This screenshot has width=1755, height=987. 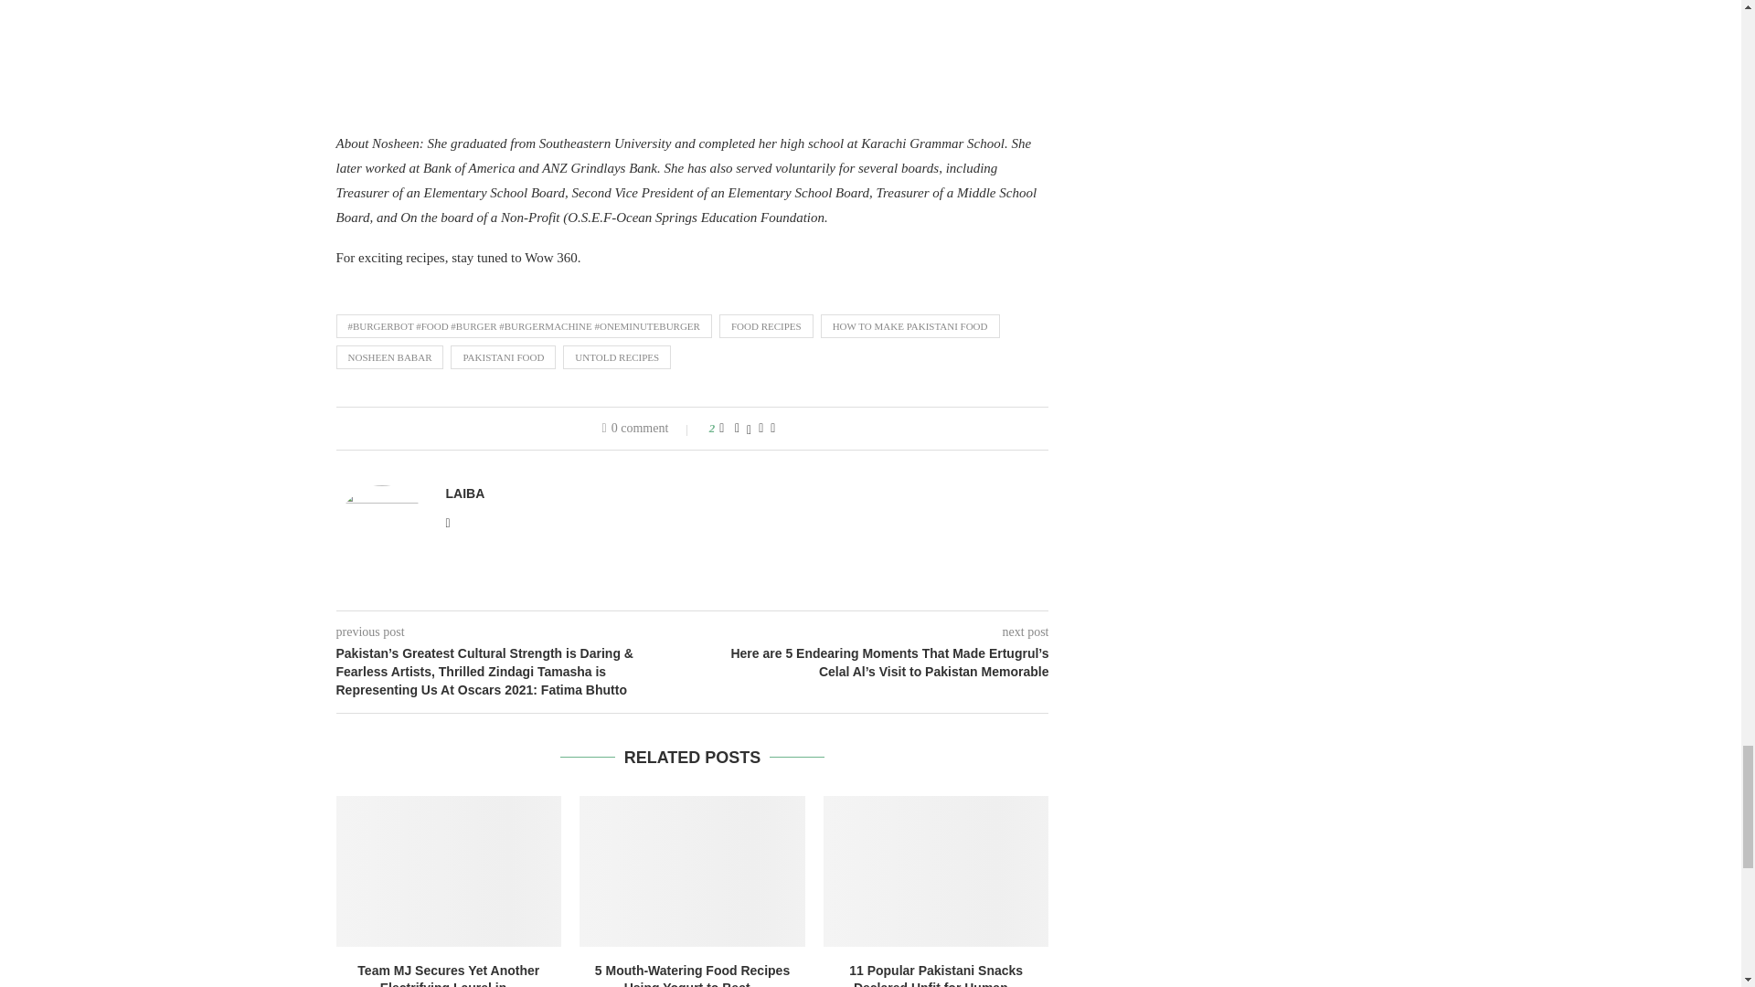 I want to click on Like, so click(x=721, y=429).